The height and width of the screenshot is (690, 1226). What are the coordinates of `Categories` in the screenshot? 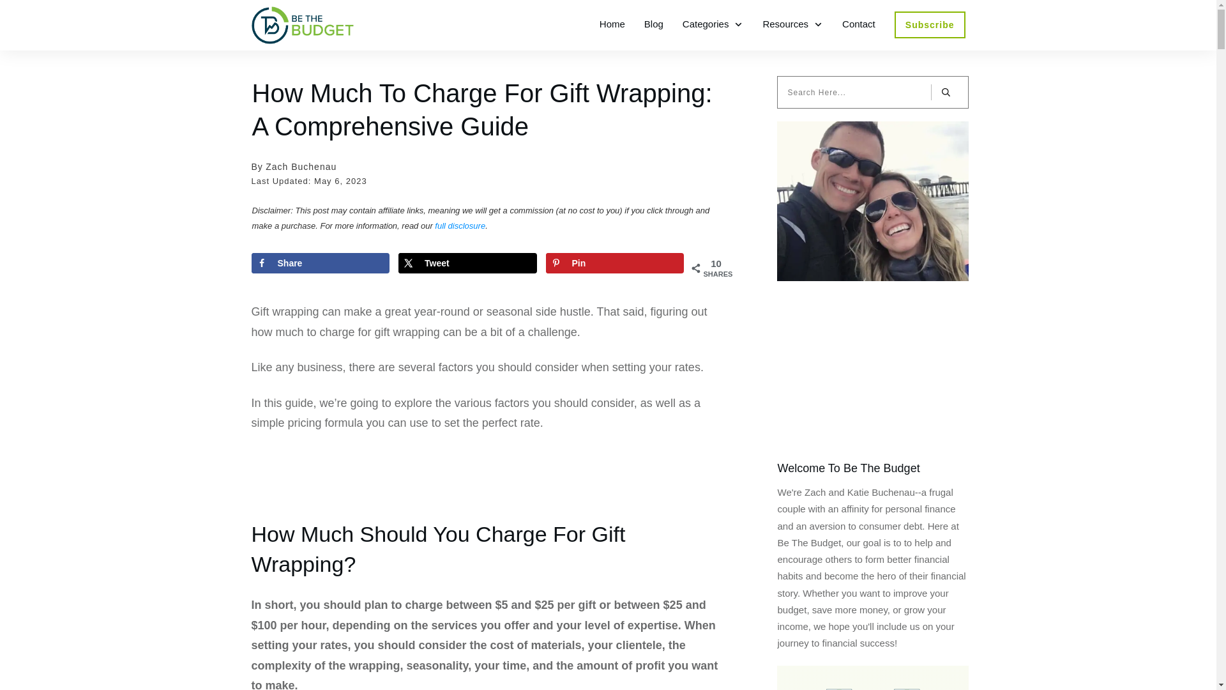 It's located at (713, 24).